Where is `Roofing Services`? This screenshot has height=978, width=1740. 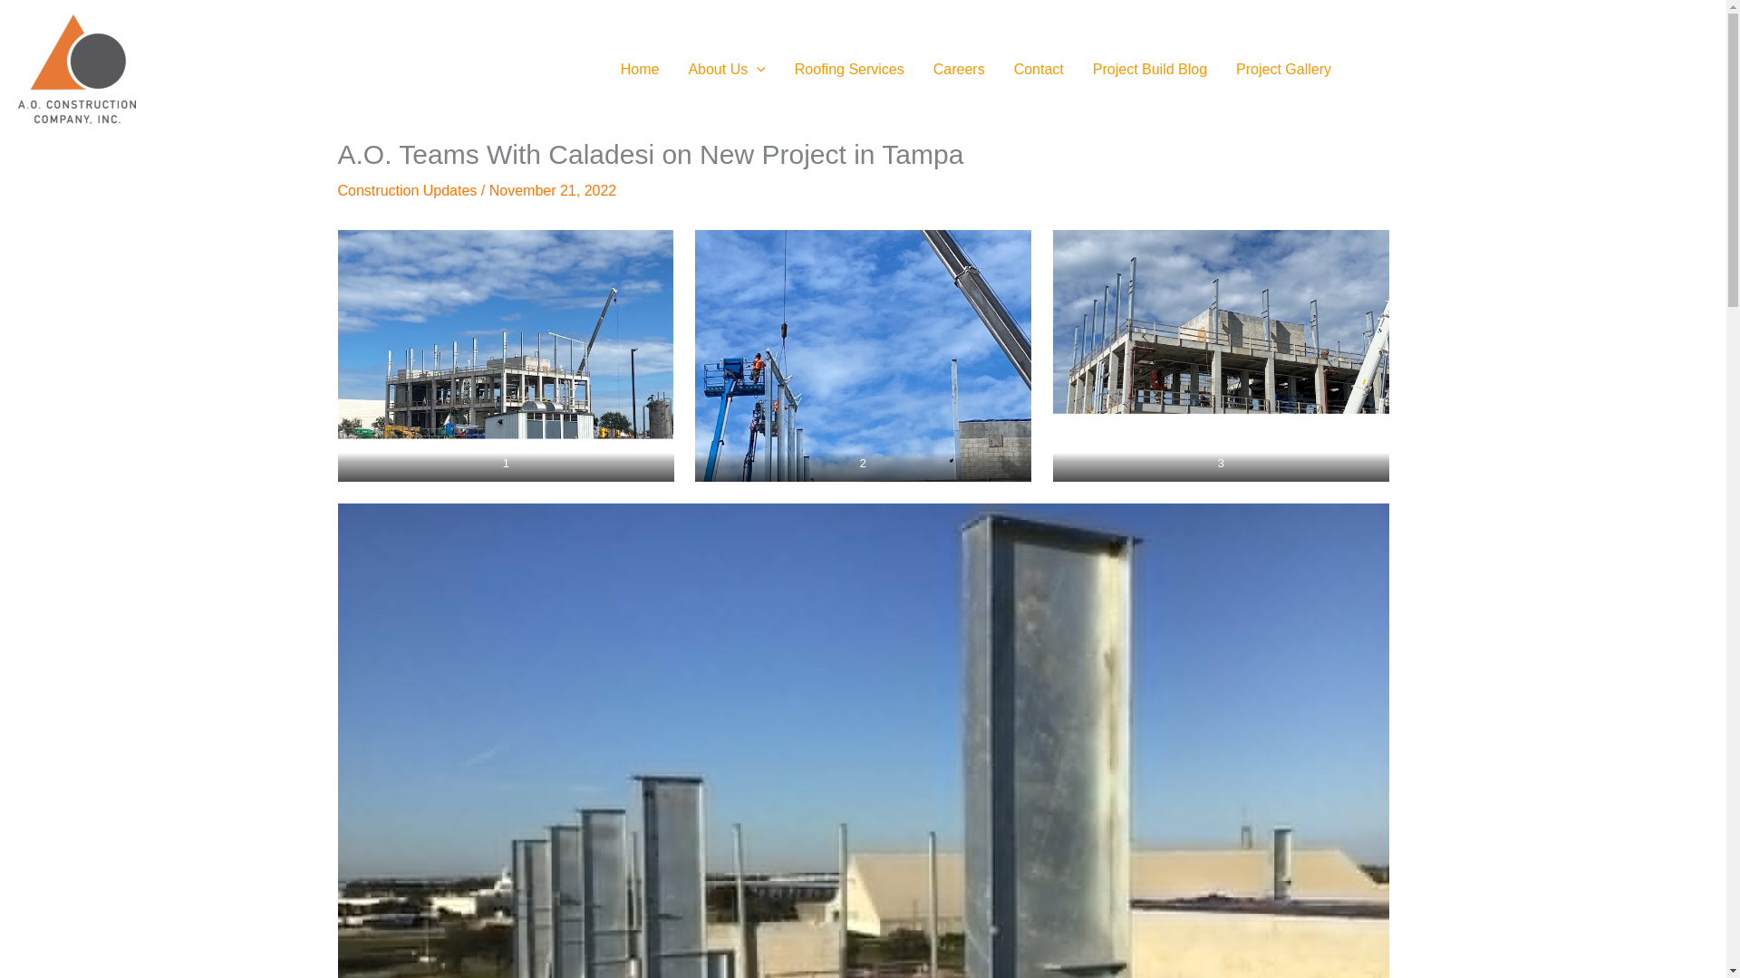 Roofing Services is located at coordinates (848, 70).